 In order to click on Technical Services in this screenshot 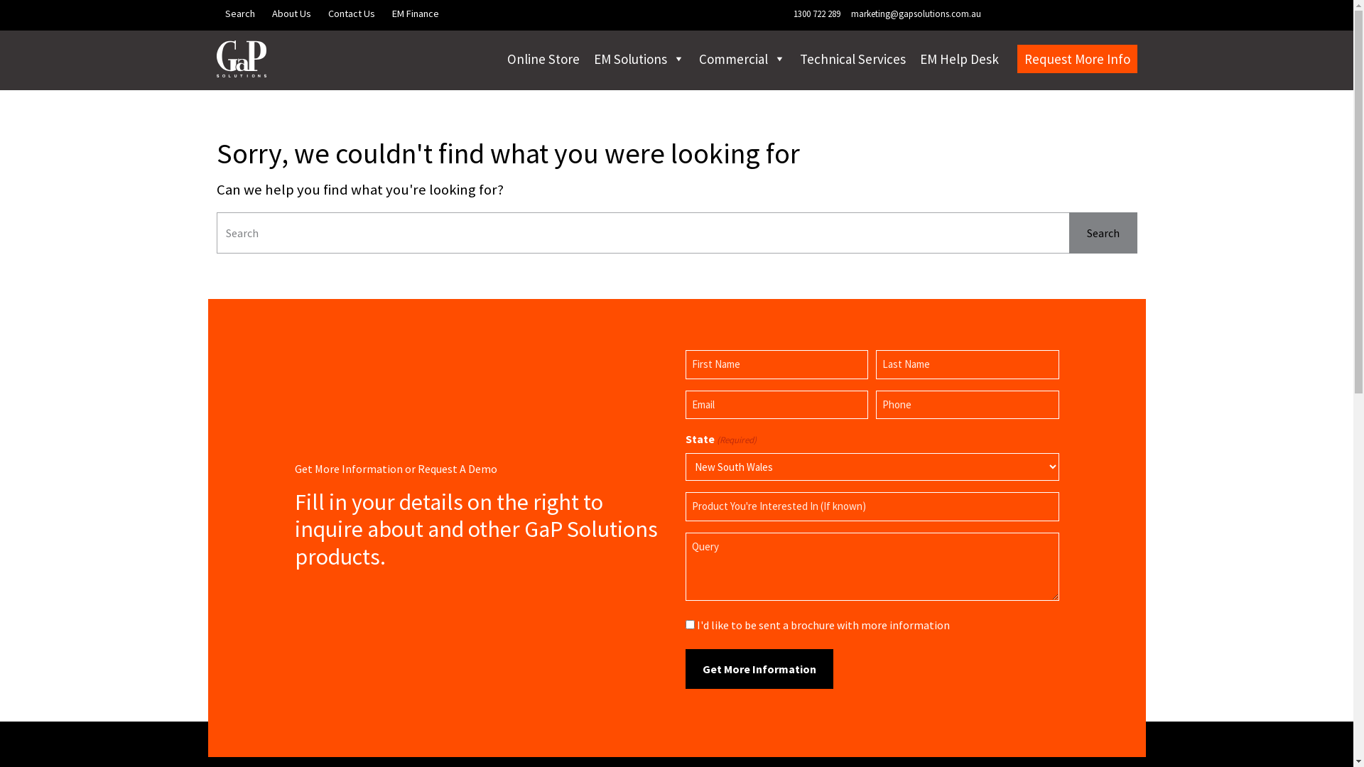, I will do `click(852, 59)`.